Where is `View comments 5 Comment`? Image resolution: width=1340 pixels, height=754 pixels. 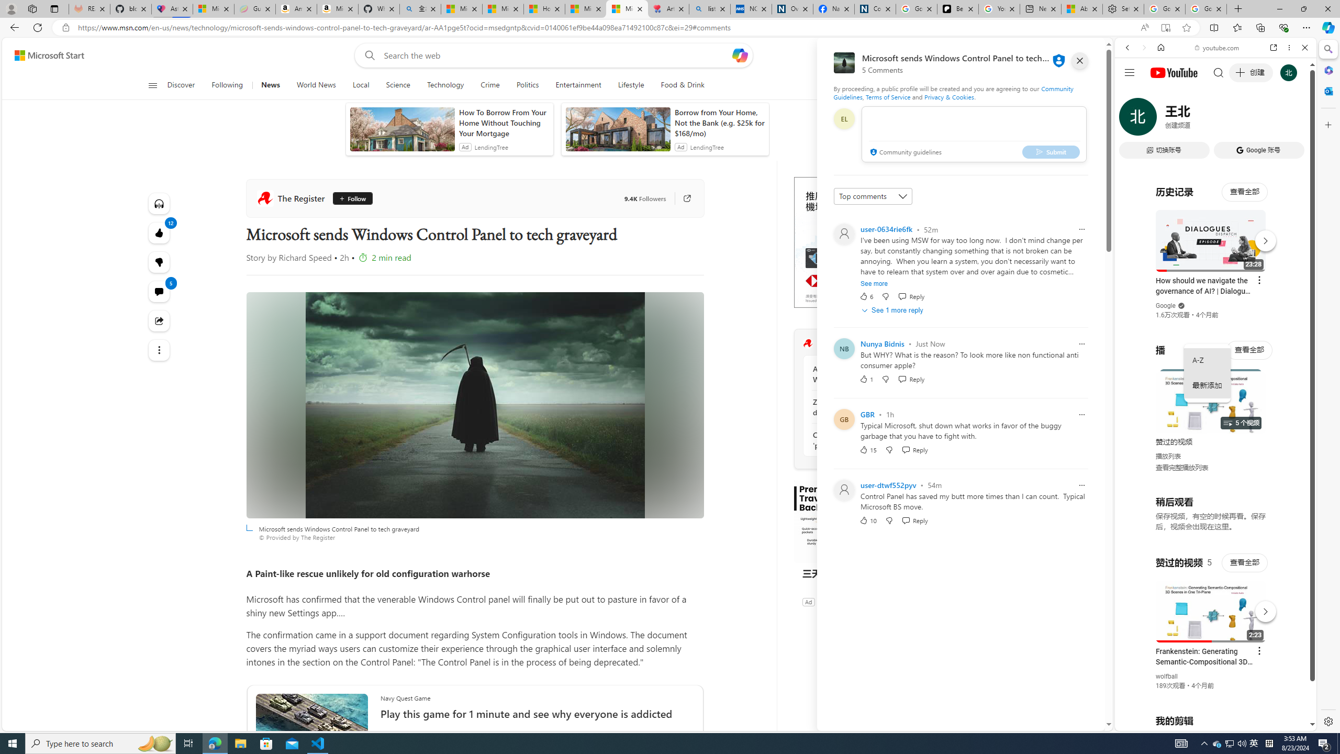 View comments 5 Comment is located at coordinates (159, 292).